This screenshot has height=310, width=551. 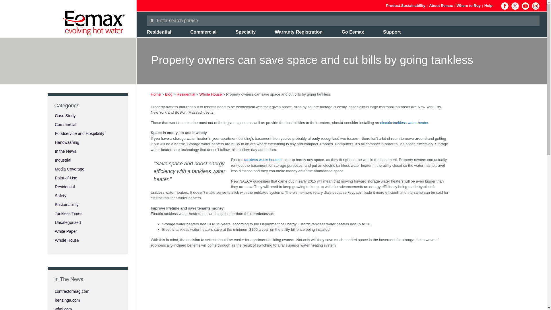 What do you see at coordinates (441, 5) in the screenshot?
I see `About Eemax` at bounding box center [441, 5].